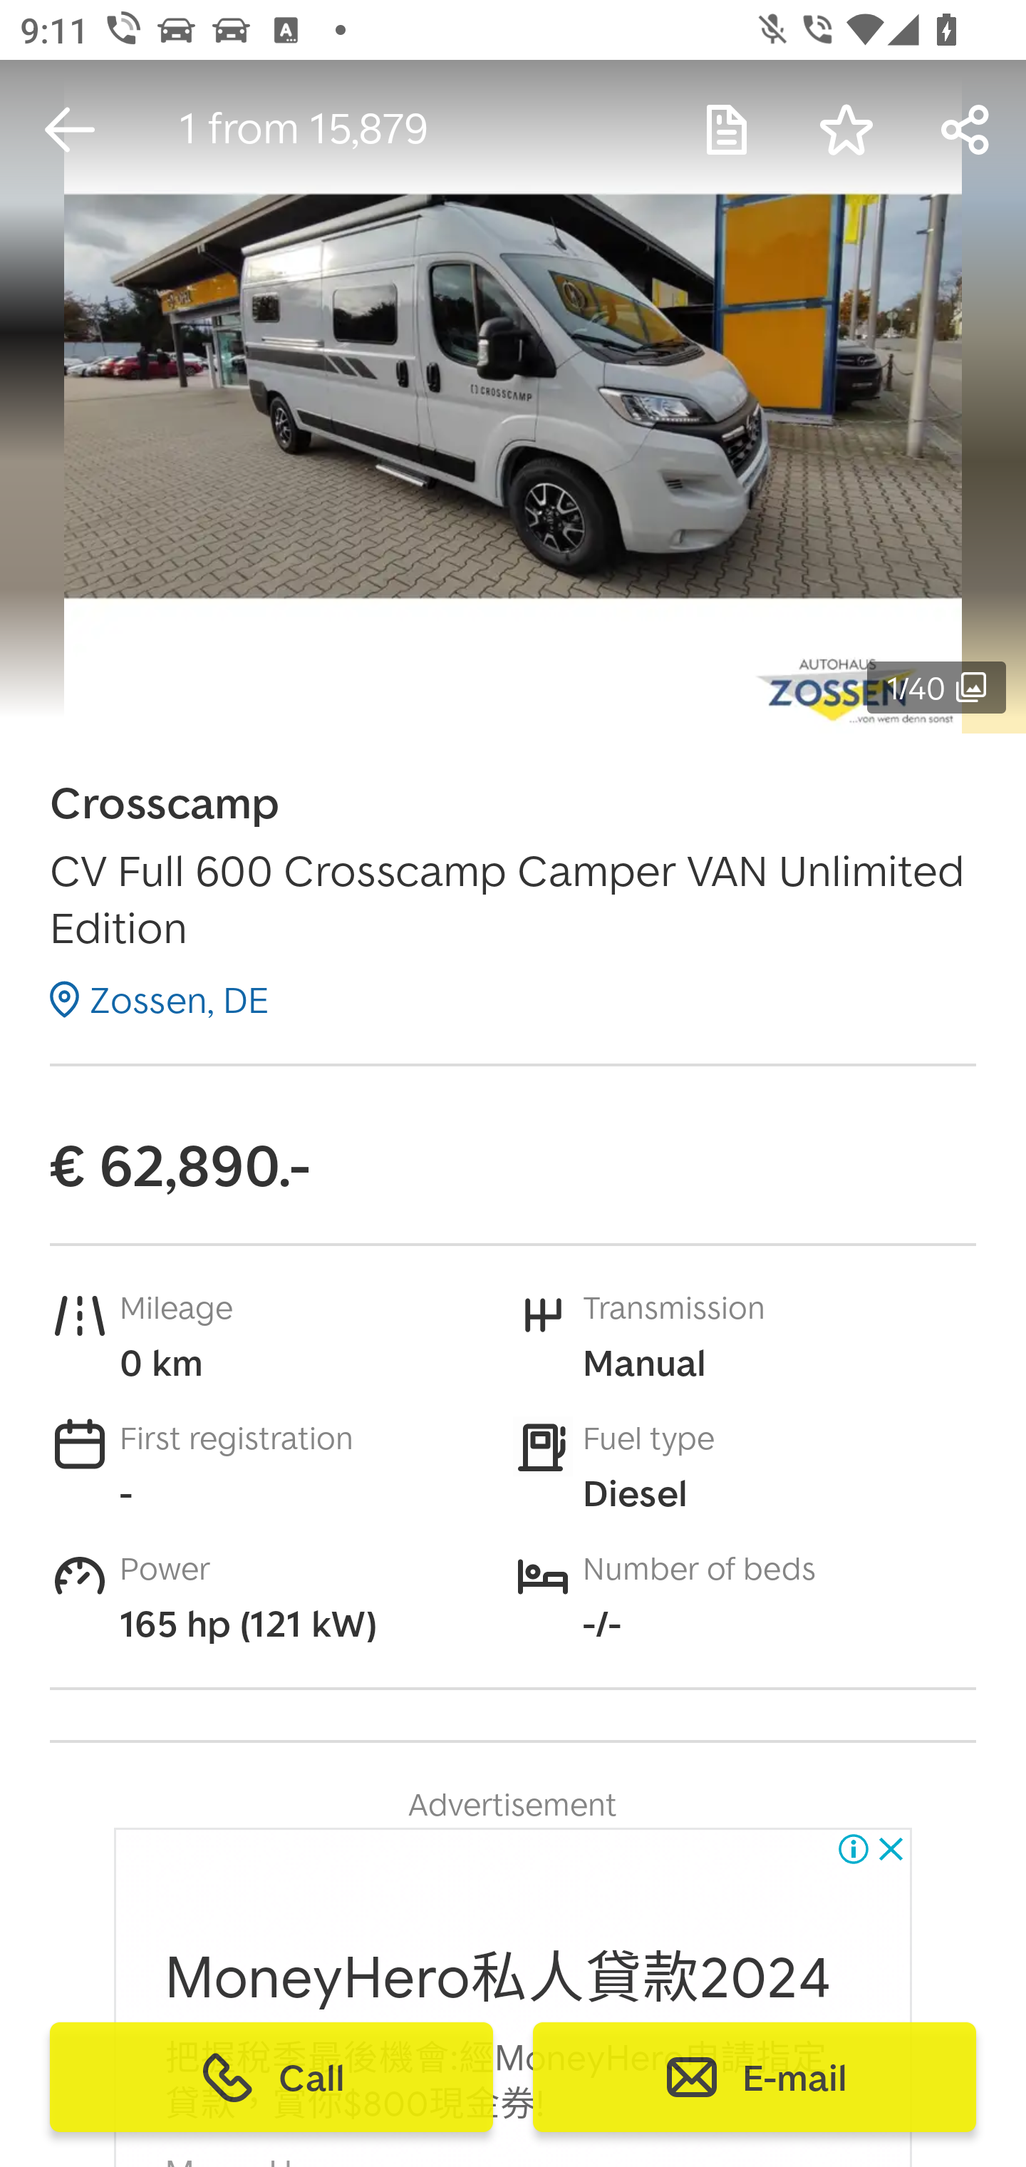 The width and height of the screenshot is (1026, 2167). What do you see at coordinates (499, 1978) in the screenshot?
I see `MoneyHero私人貸款2024` at bounding box center [499, 1978].